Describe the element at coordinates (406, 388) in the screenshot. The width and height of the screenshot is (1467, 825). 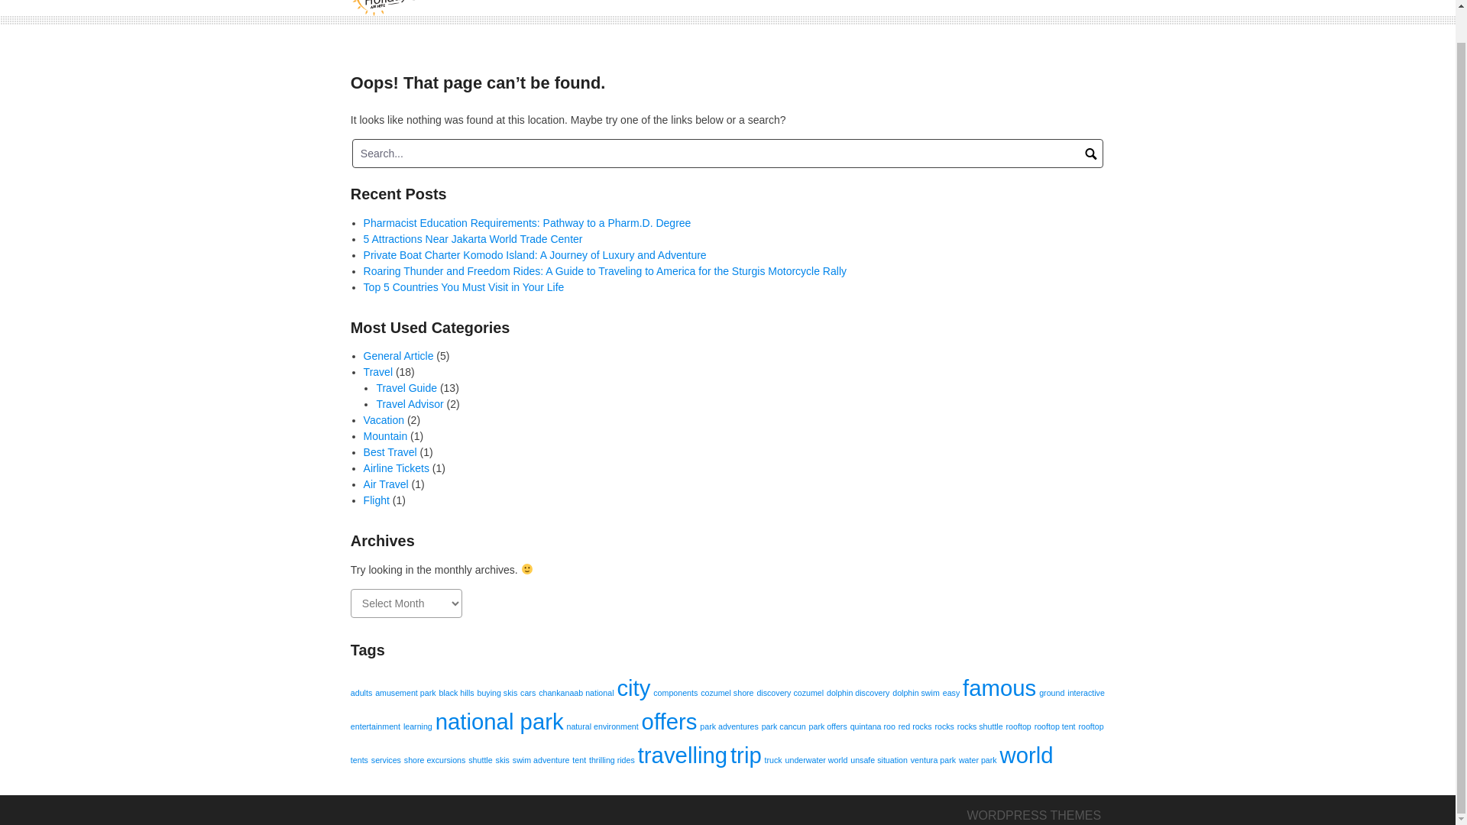
I see `Travel Guide` at that location.